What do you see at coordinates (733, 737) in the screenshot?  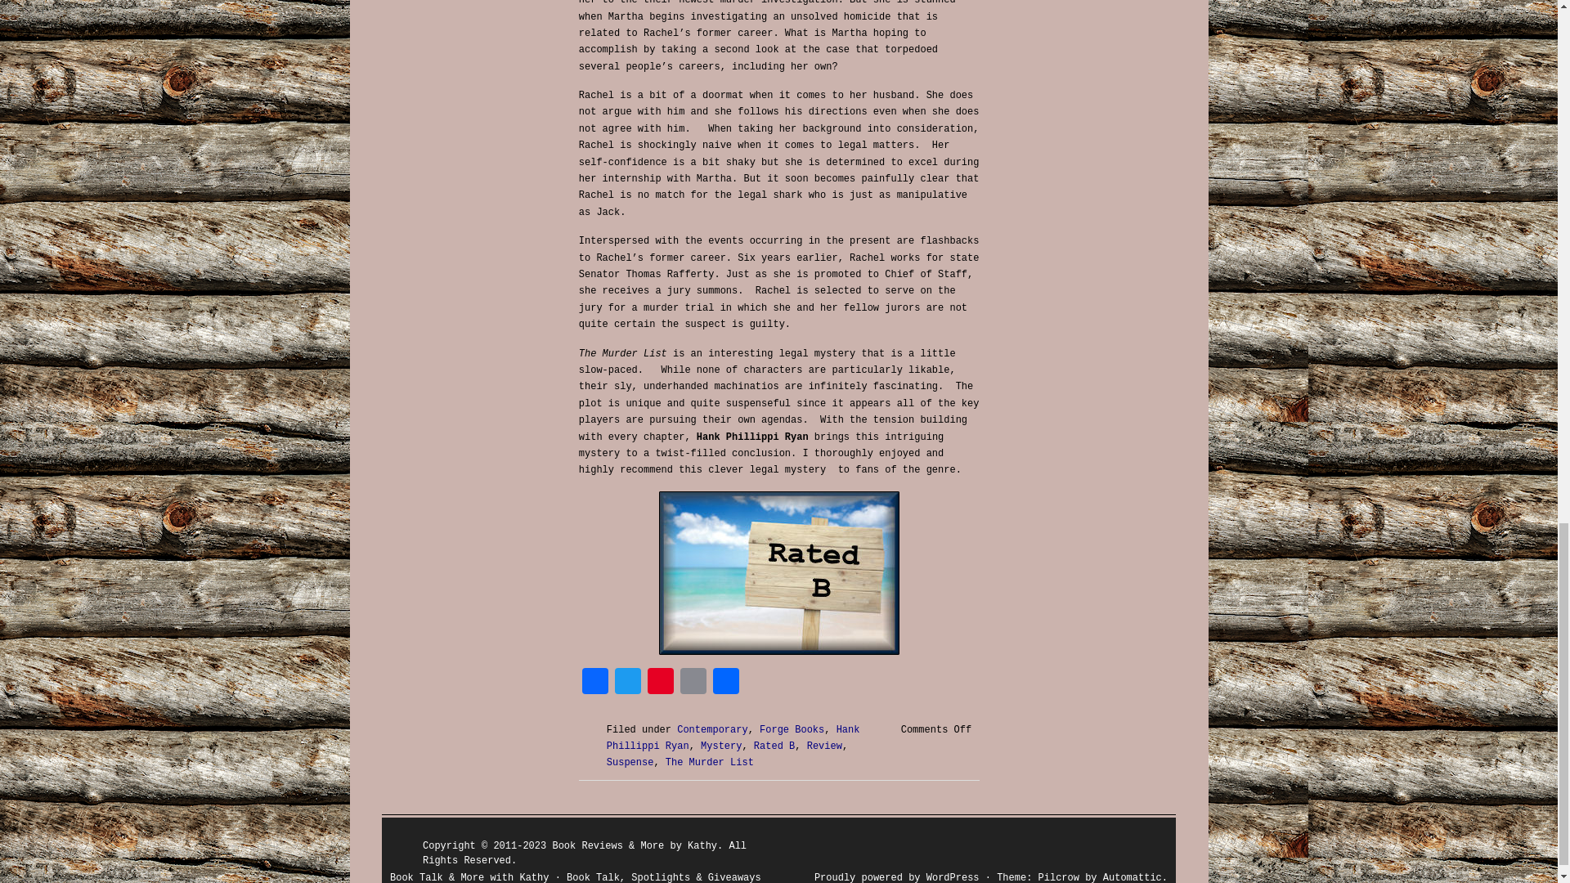 I see `Hank Phillippi Ryan` at bounding box center [733, 737].